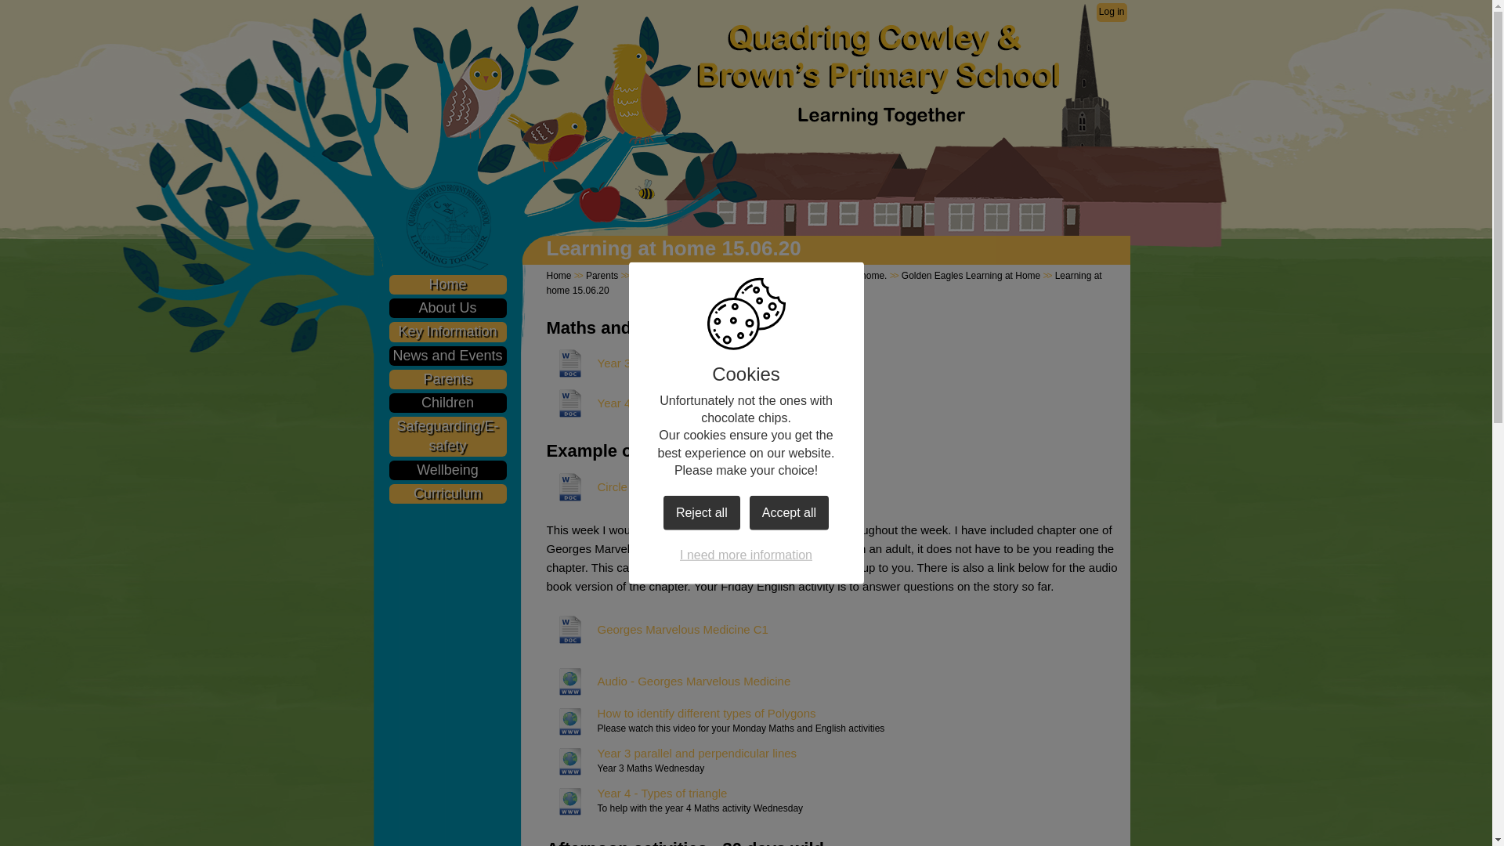  What do you see at coordinates (971, 275) in the screenshot?
I see `Golden Eagles Learning at Home` at bounding box center [971, 275].